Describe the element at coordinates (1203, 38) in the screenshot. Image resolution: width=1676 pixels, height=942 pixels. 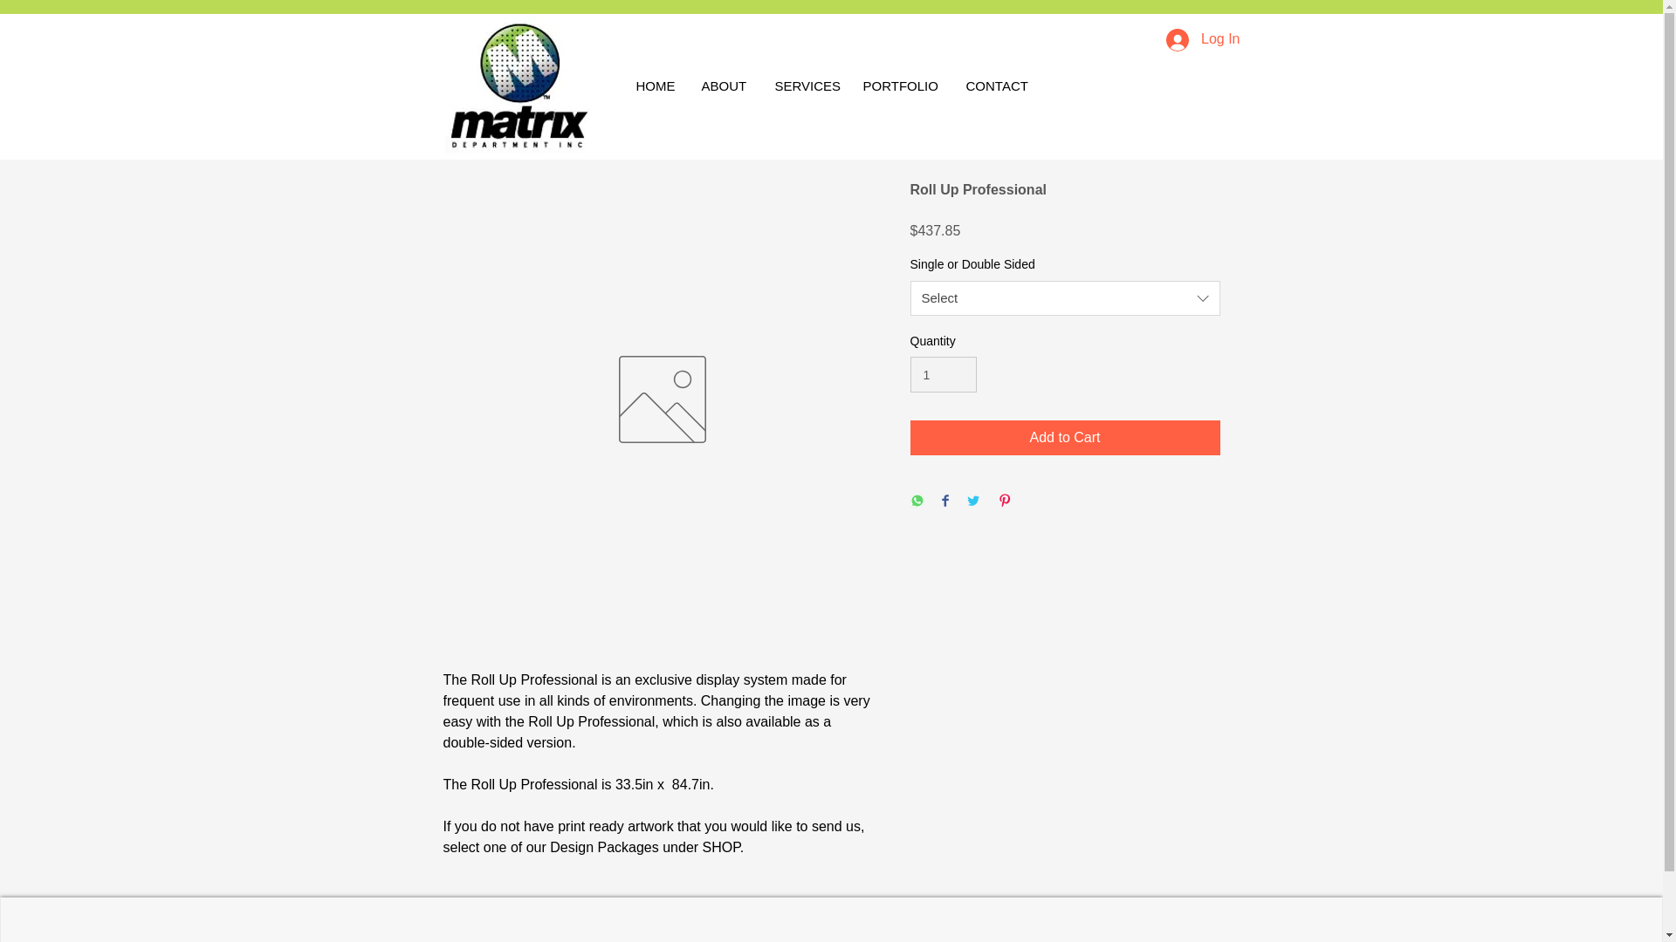
I see `Log In` at that location.